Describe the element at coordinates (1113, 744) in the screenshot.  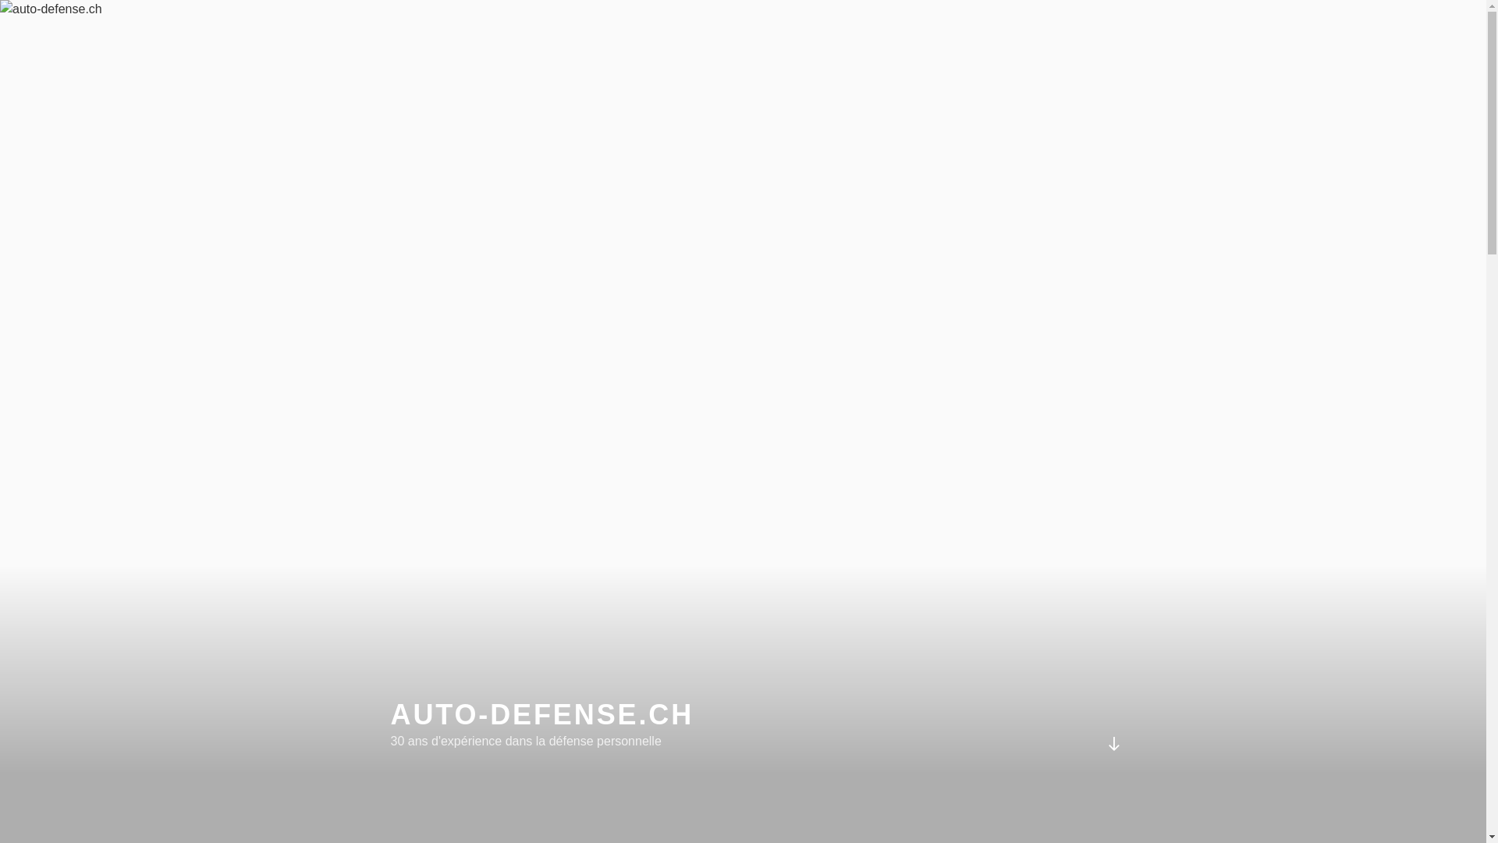
I see `Descendre au contenu` at that location.